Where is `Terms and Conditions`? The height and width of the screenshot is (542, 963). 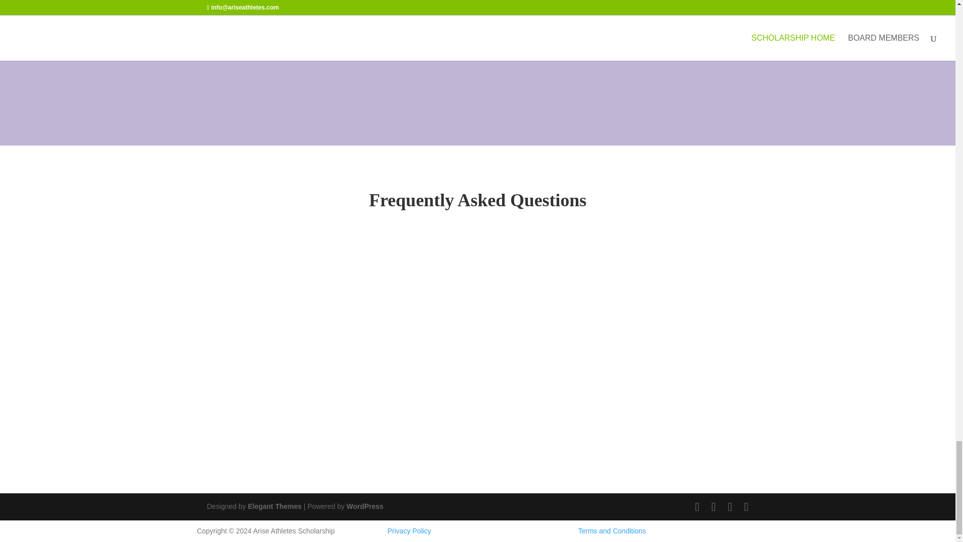
Terms and Conditions is located at coordinates (611, 530).